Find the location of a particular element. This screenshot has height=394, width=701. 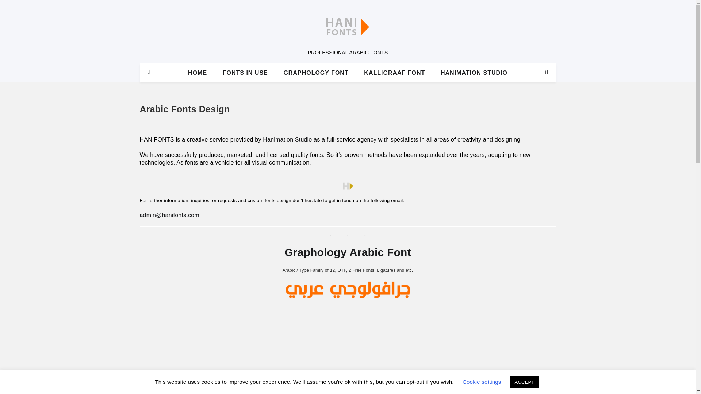

KALLIGRAAF FONT is located at coordinates (394, 73).